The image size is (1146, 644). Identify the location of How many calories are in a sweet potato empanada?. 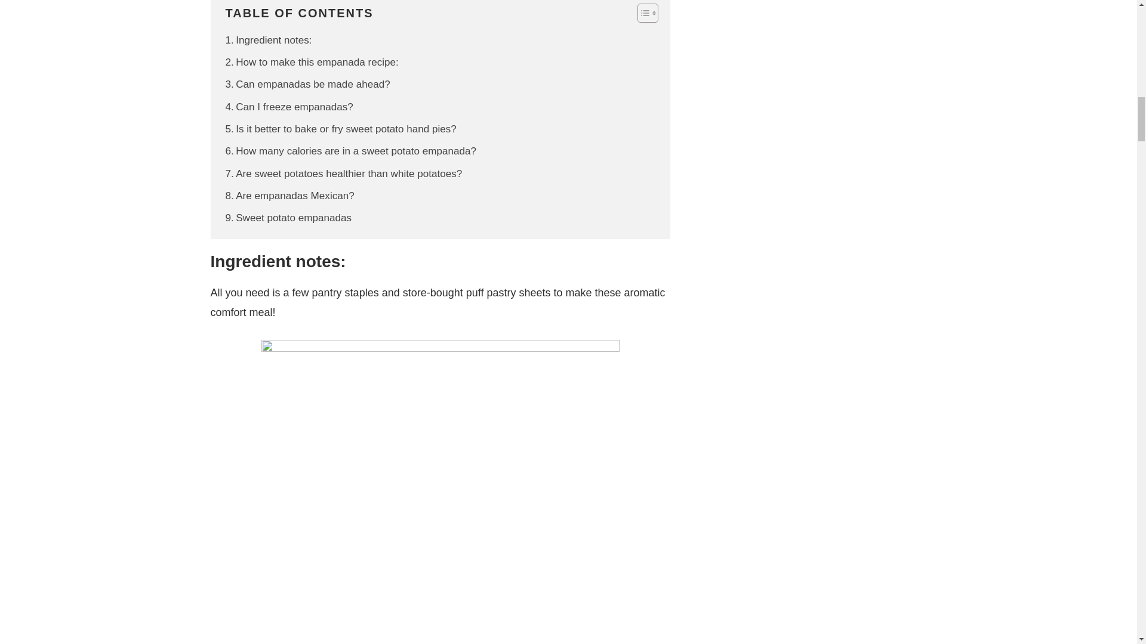
(351, 150).